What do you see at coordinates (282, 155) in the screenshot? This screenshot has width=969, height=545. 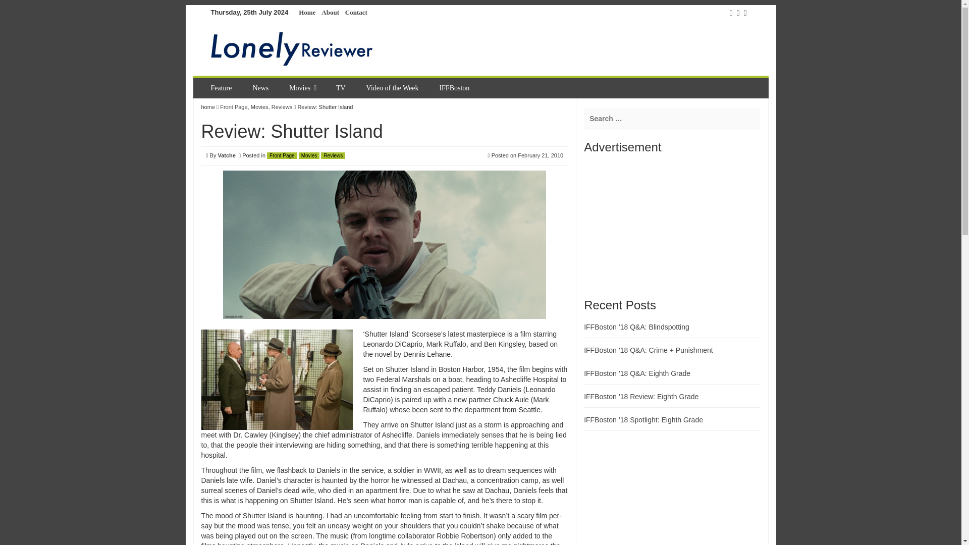 I see `Front Page` at bounding box center [282, 155].